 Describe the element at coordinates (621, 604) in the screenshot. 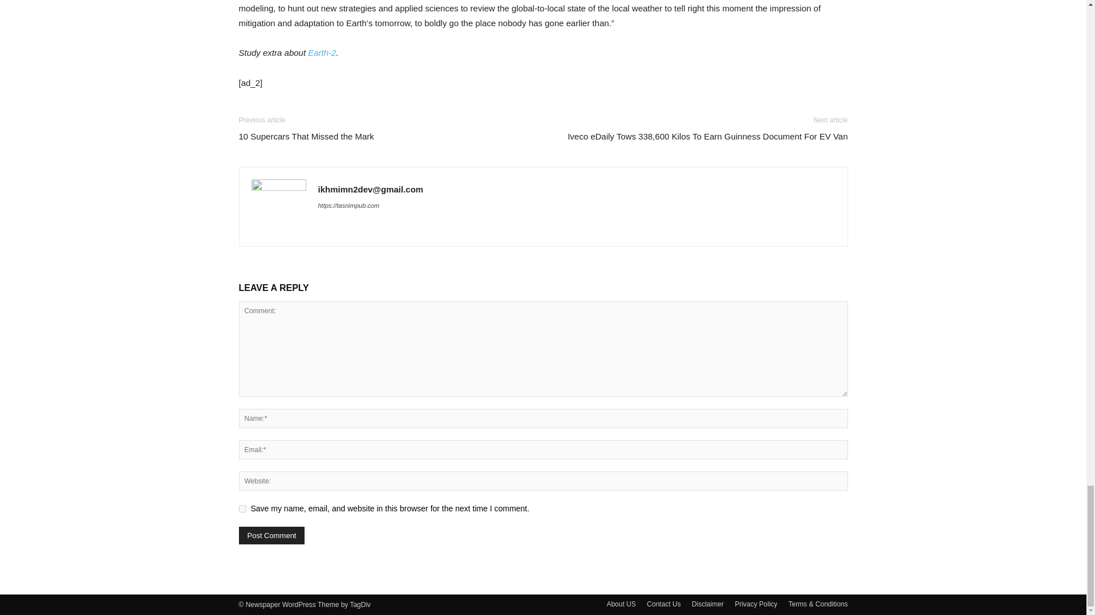

I see `About US` at that location.